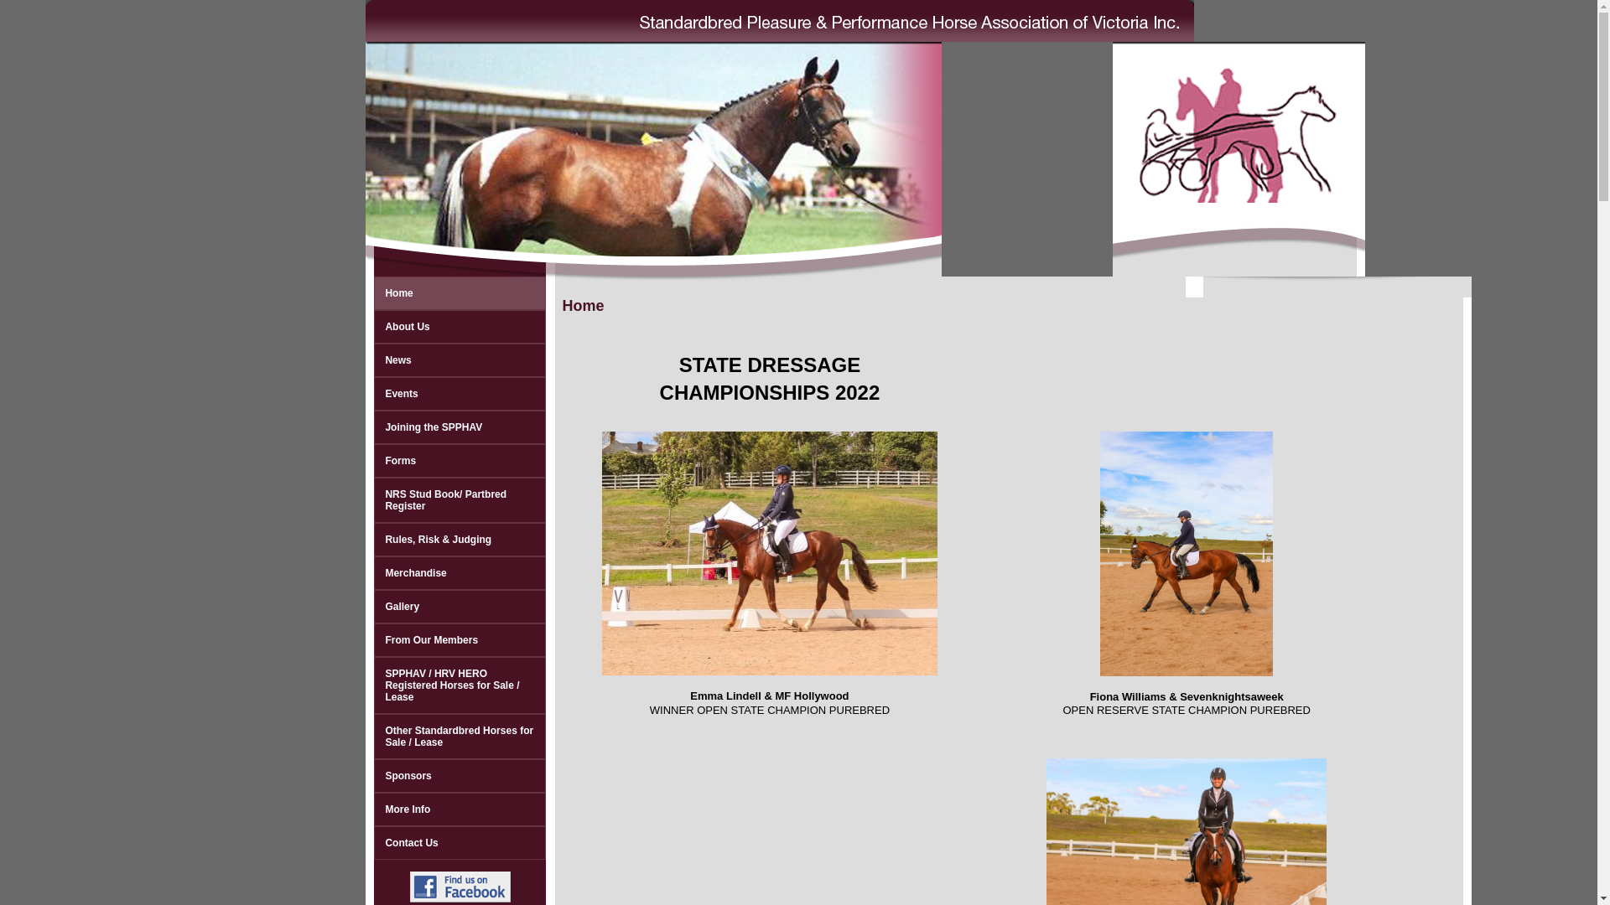 The image size is (1610, 905). I want to click on Events, so click(460, 394).